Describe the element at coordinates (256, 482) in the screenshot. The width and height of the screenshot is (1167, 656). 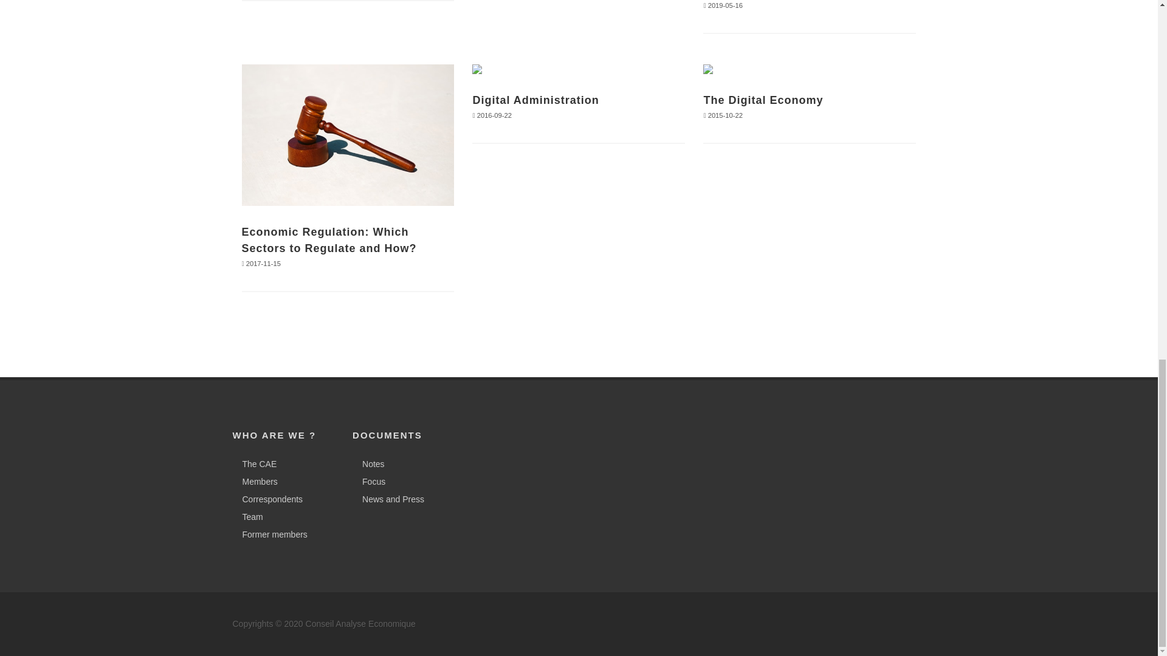
I see `Members` at that location.